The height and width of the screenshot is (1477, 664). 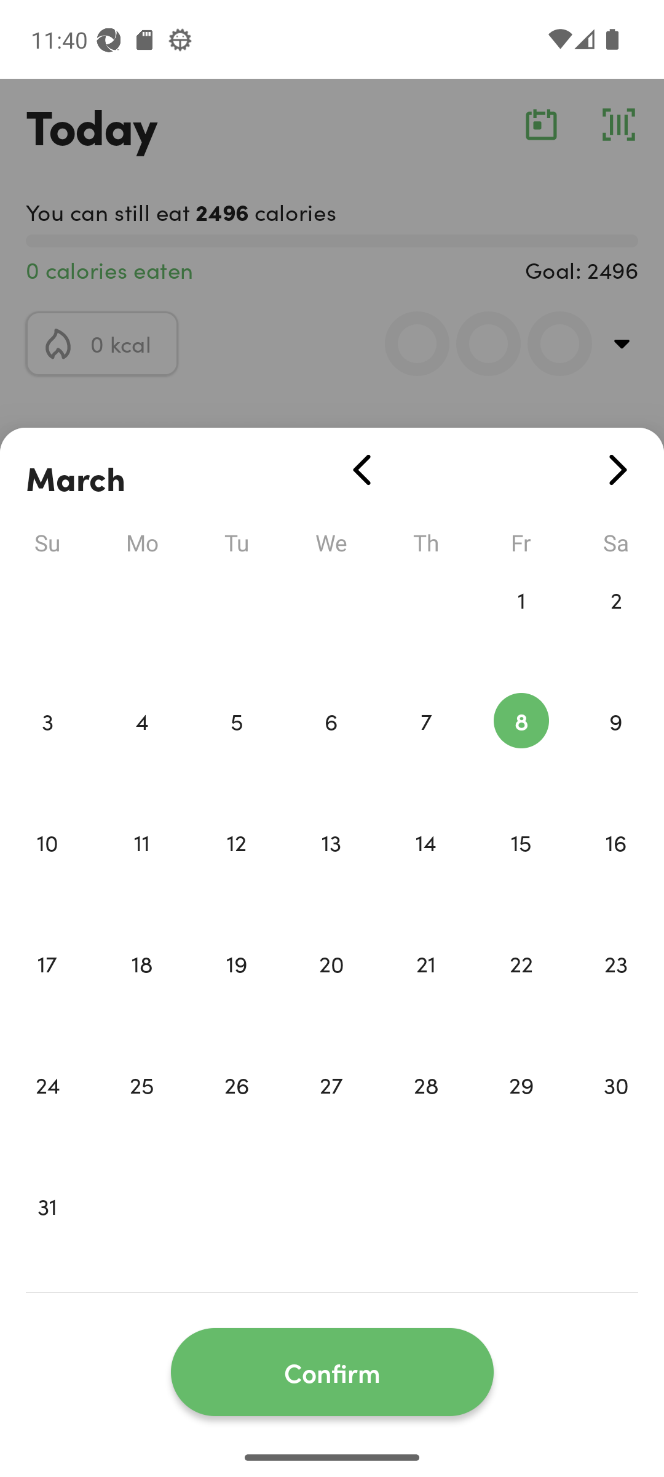 What do you see at coordinates (141, 747) in the screenshot?
I see `4` at bounding box center [141, 747].